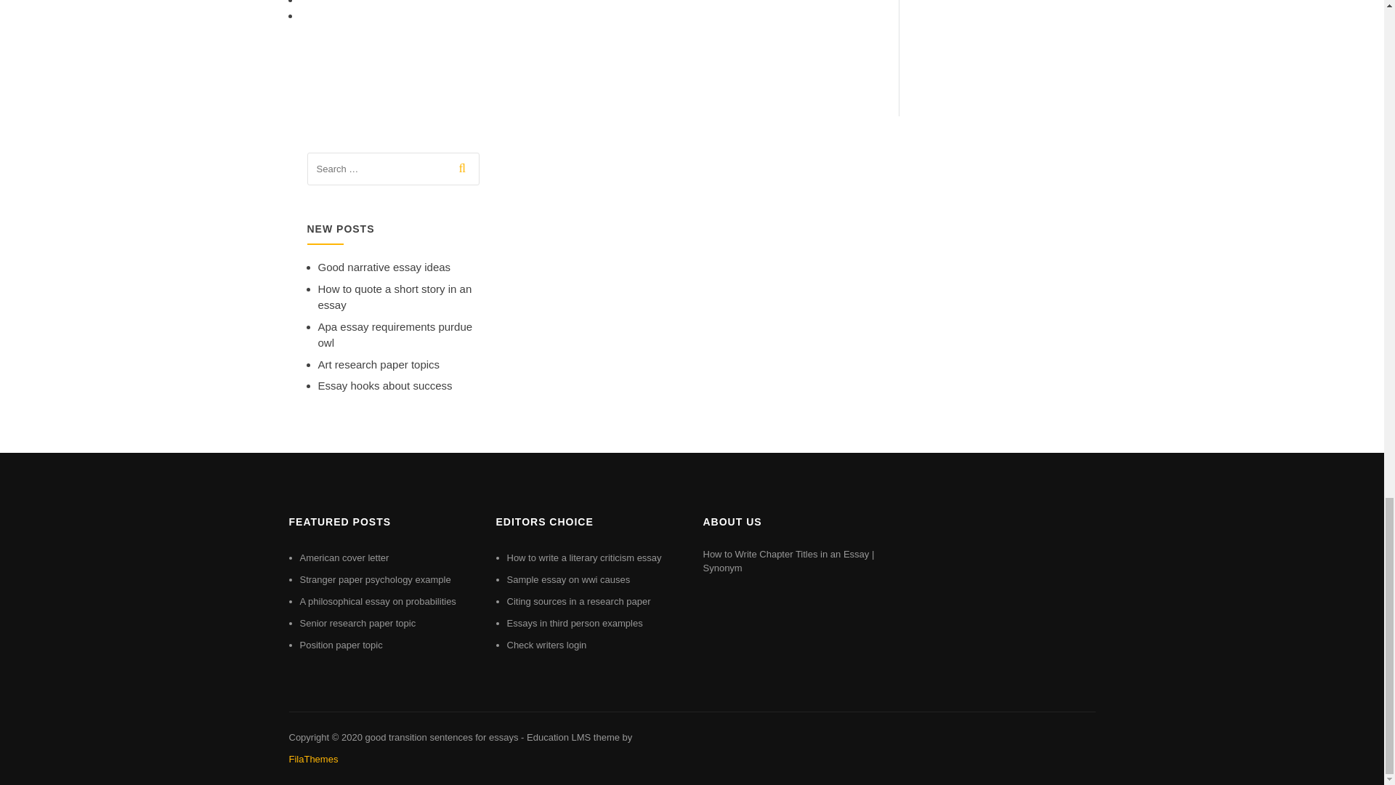 The width and height of the screenshot is (1395, 785). Describe the element at coordinates (395, 334) in the screenshot. I see `Apa essay requirements purdue owl` at that location.